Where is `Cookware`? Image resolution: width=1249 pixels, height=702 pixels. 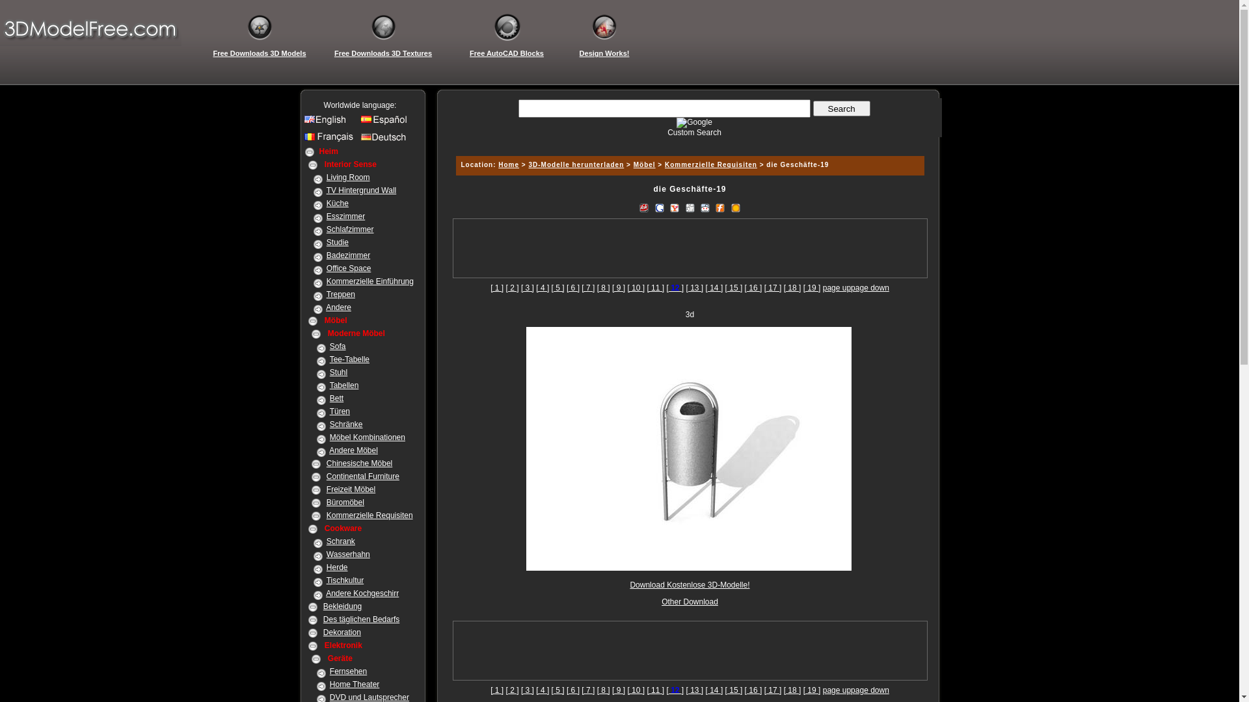
Cookware is located at coordinates (343, 528).